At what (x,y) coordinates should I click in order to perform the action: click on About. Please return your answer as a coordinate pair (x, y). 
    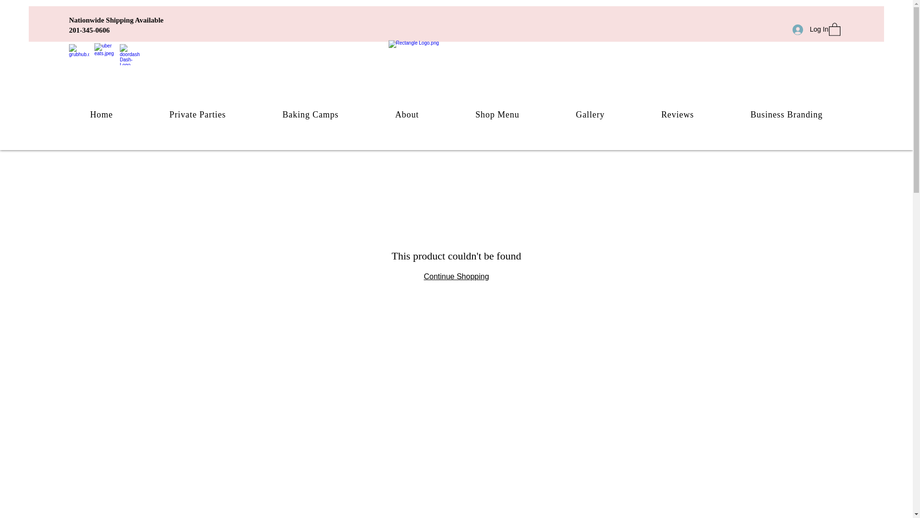
    Looking at the image, I should click on (407, 115).